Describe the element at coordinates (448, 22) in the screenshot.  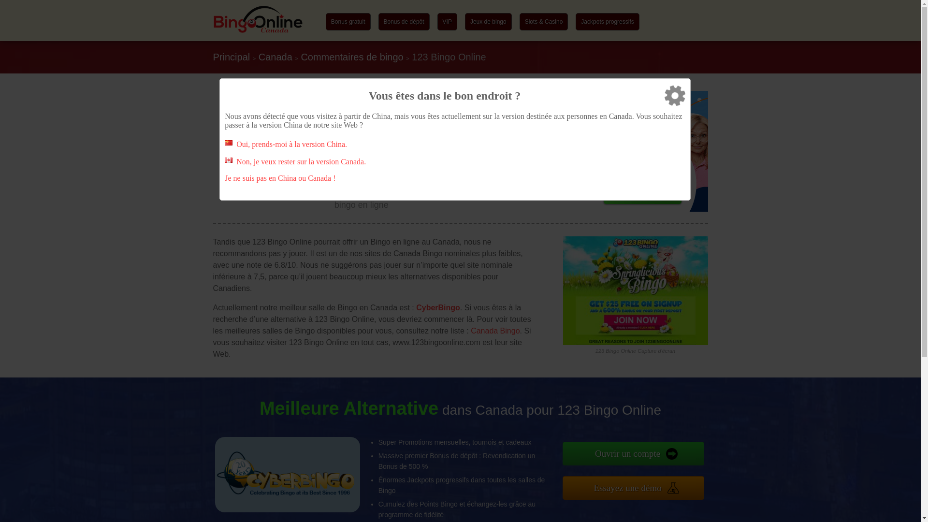
I see `VIP` at that location.